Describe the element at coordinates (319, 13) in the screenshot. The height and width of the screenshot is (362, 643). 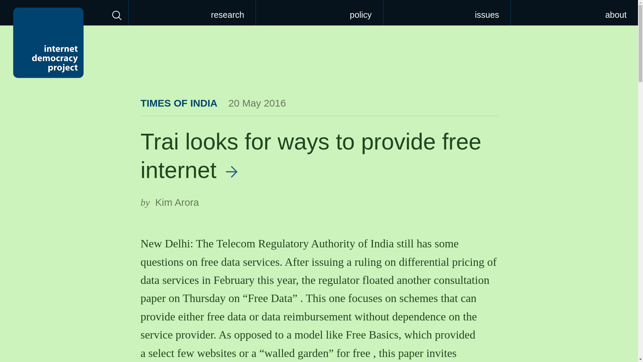
I see `policy` at that location.